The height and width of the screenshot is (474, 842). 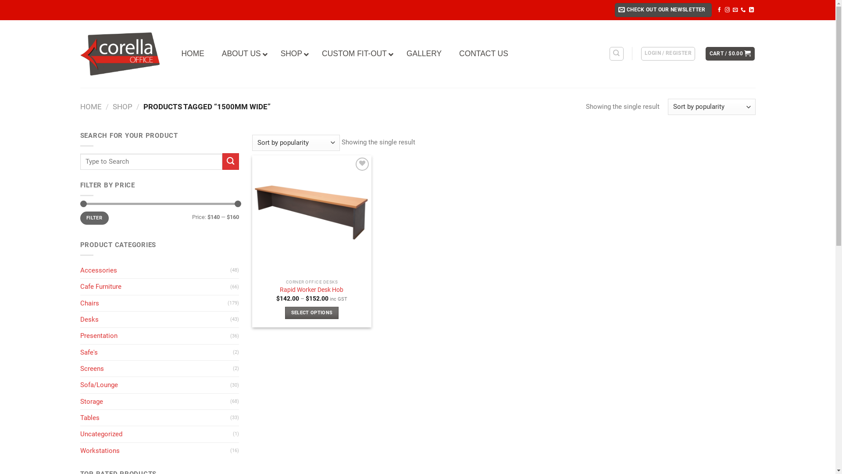 I want to click on Rapid Worker Desk Hob, so click(x=311, y=290).